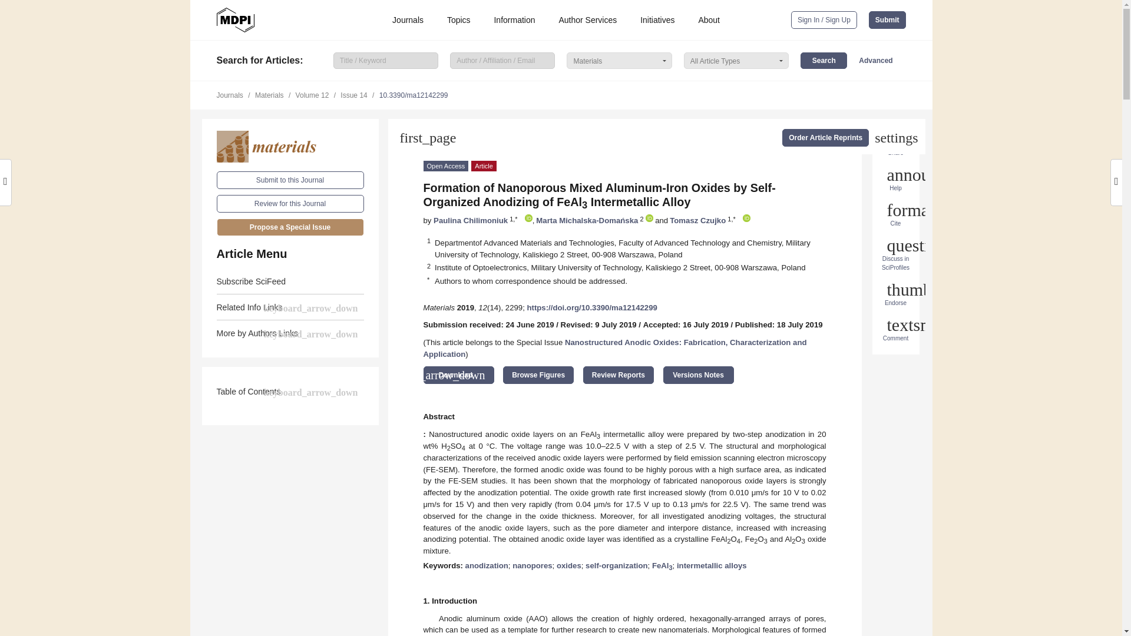 The width and height of the screenshot is (1131, 636). What do you see at coordinates (747, 218) in the screenshot?
I see `ORCID` at bounding box center [747, 218].